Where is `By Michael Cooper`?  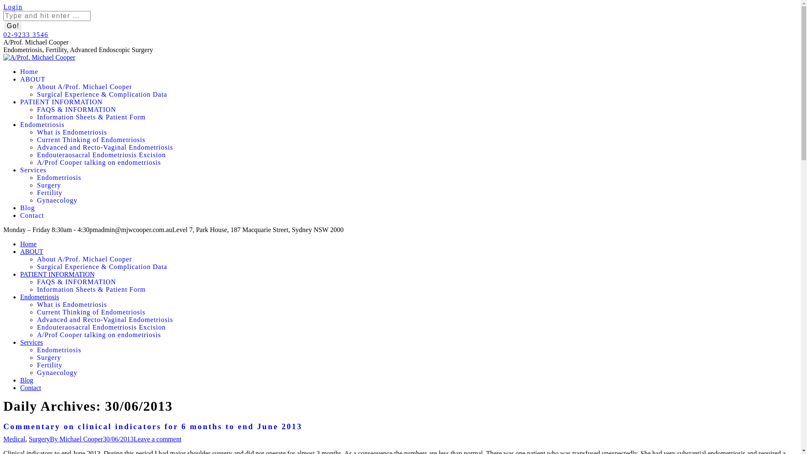
By Michael Cooper is located at coordinates (76, 439).